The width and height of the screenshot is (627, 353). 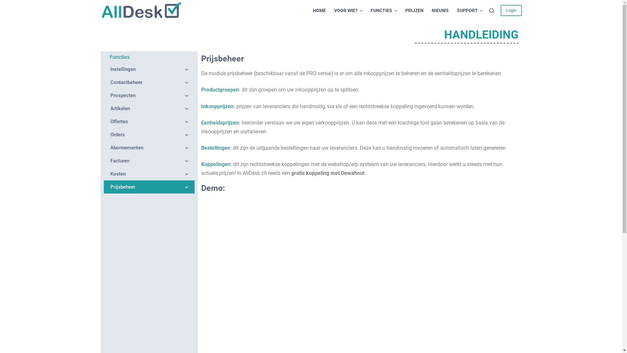 What do you see at coordinates (348, 10) in the screenshot?
I see `VOOR WIE?` at bounding box center [348, 10].